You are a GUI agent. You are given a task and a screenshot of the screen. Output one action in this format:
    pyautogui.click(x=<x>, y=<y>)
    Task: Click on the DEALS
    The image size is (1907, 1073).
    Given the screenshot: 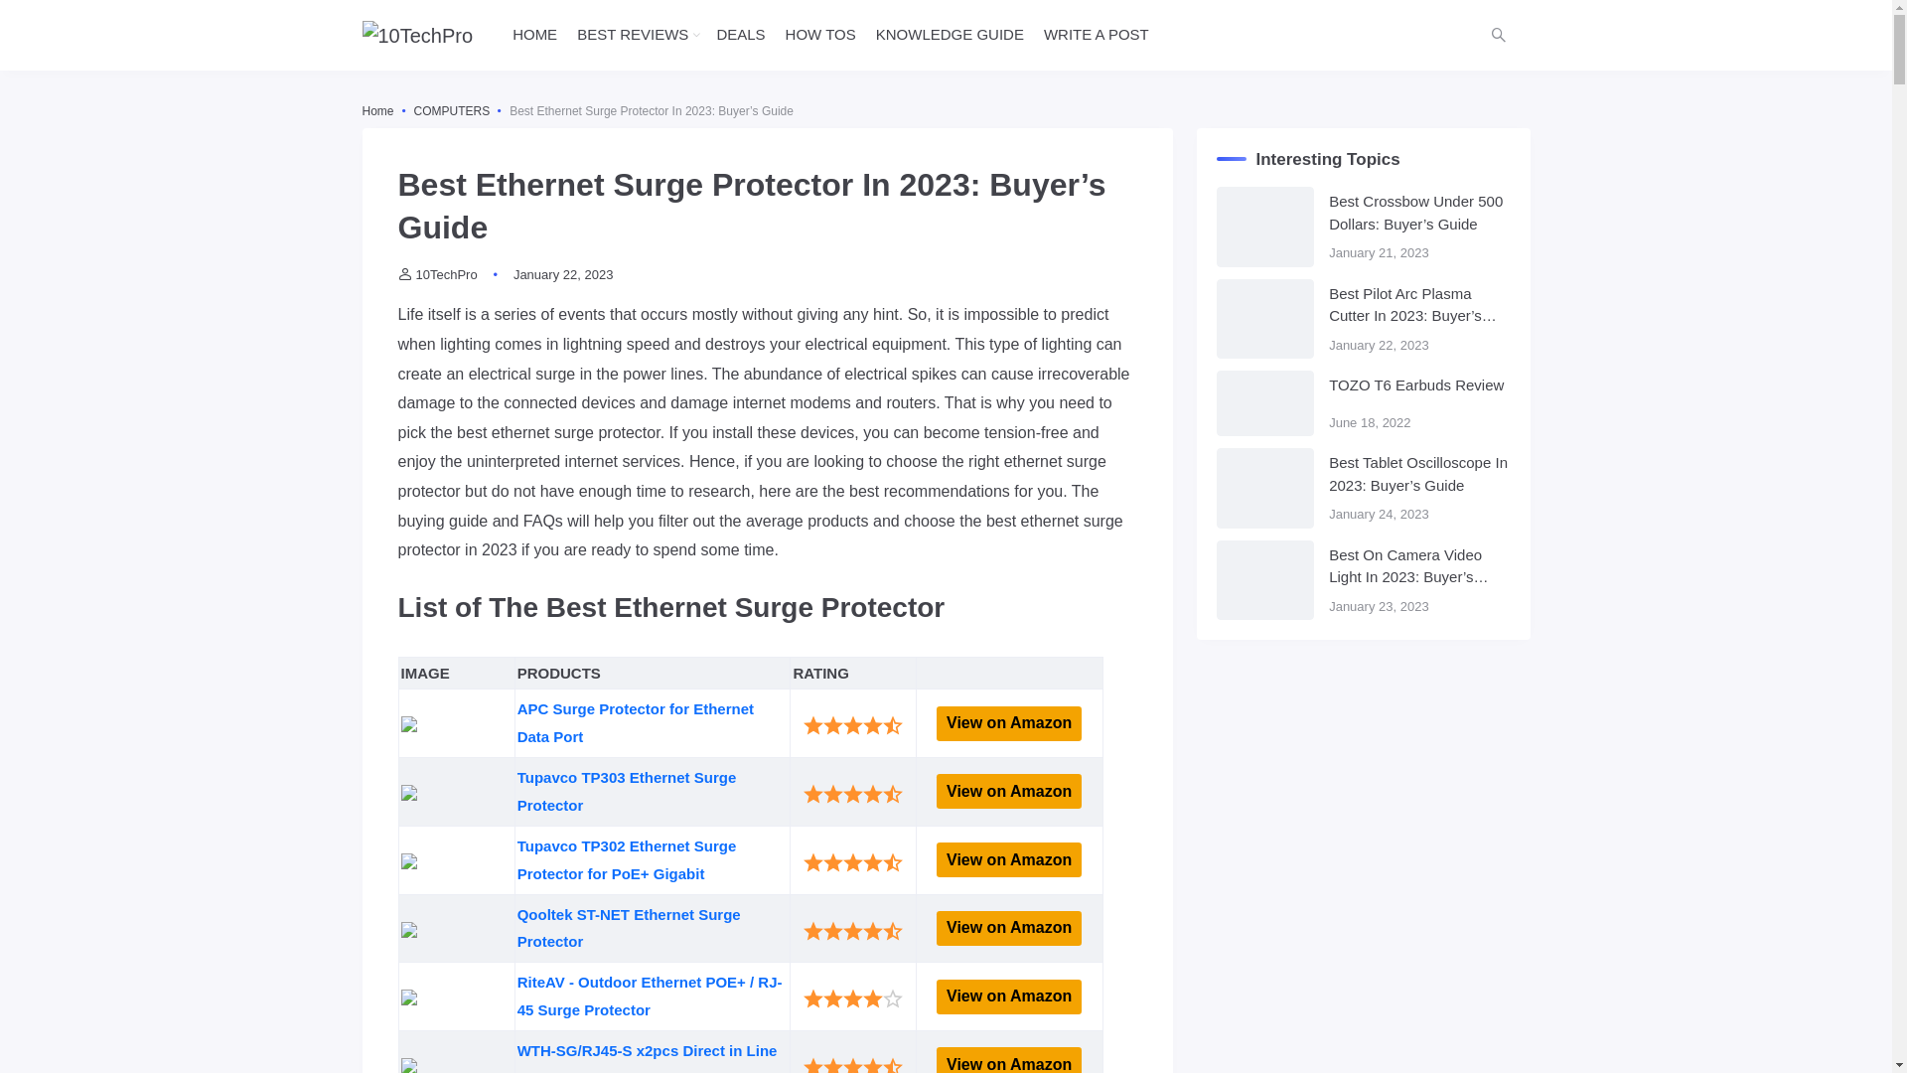 What is the action you would take?
    pyautogui.click(x=741, y=36)
    